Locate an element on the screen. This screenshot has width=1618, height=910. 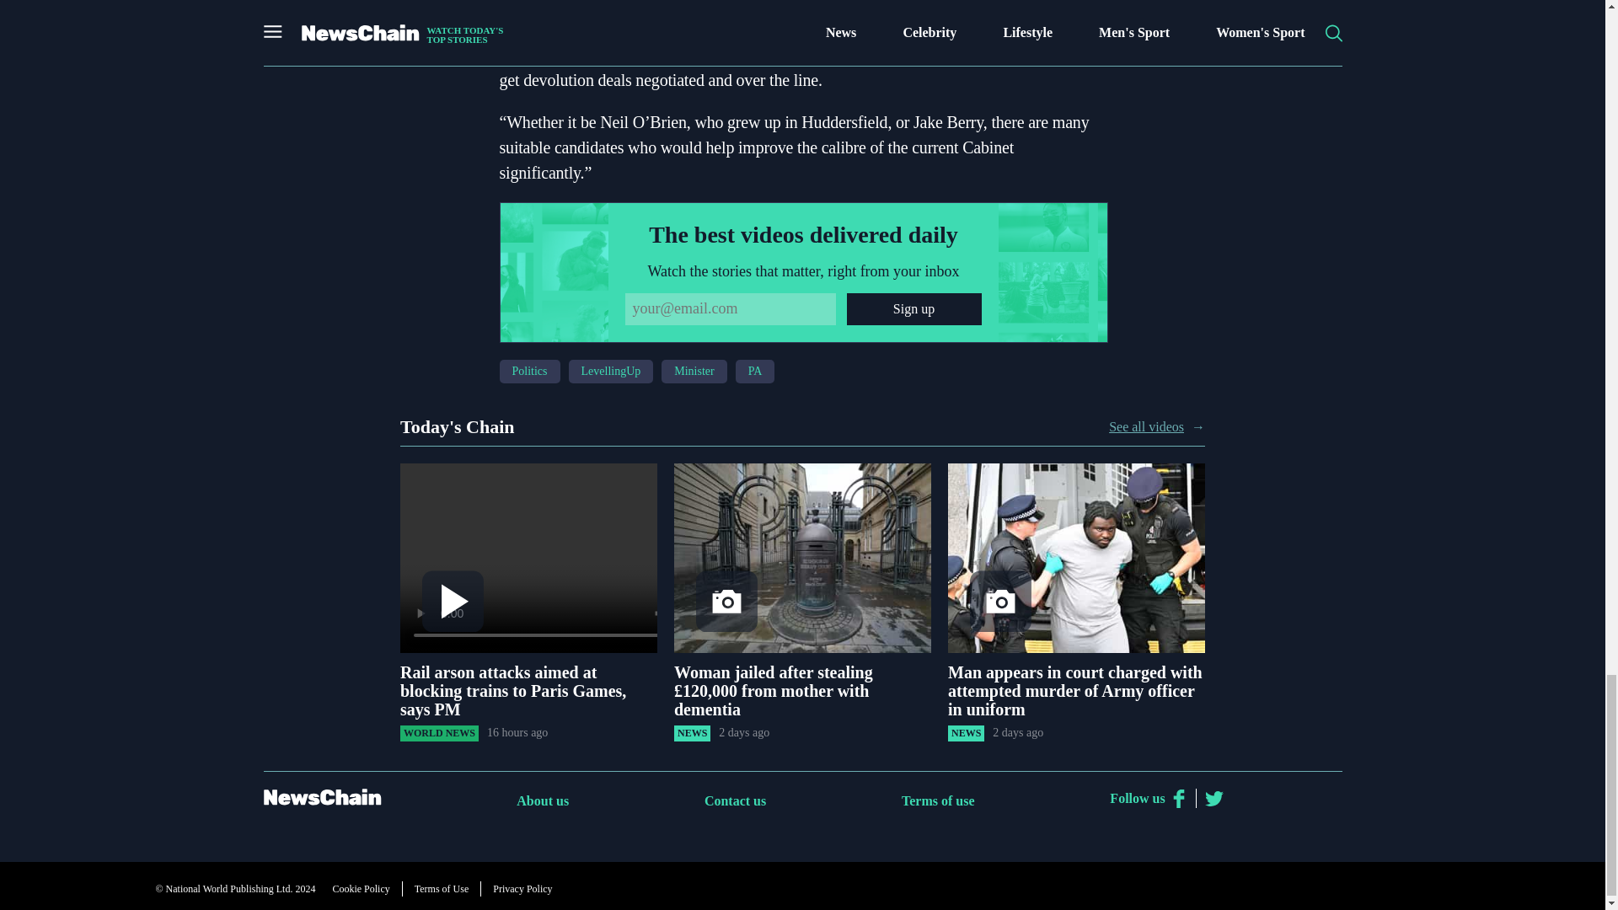
Sign up is located at coordinates (913, 308).